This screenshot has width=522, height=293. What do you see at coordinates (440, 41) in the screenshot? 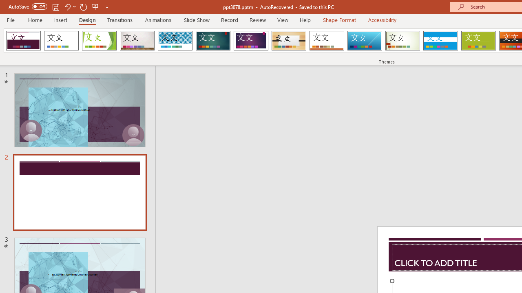
I see `Banded` at bounding box center [440, 41].